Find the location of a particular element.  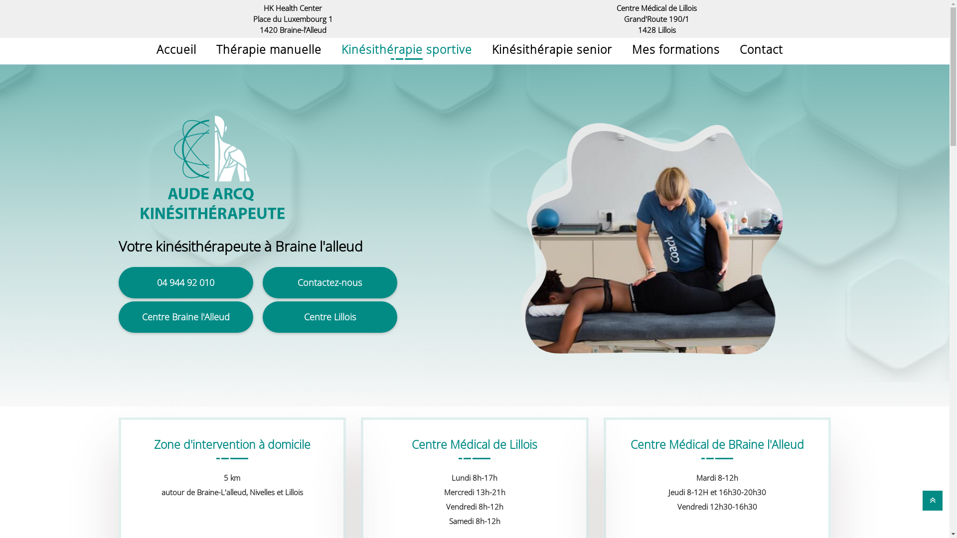

Mes formations is located at coordinates (676, 49).